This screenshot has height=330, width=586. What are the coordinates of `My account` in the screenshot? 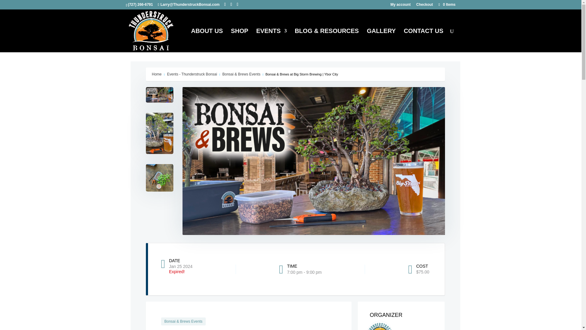 It's located at (400, 6).